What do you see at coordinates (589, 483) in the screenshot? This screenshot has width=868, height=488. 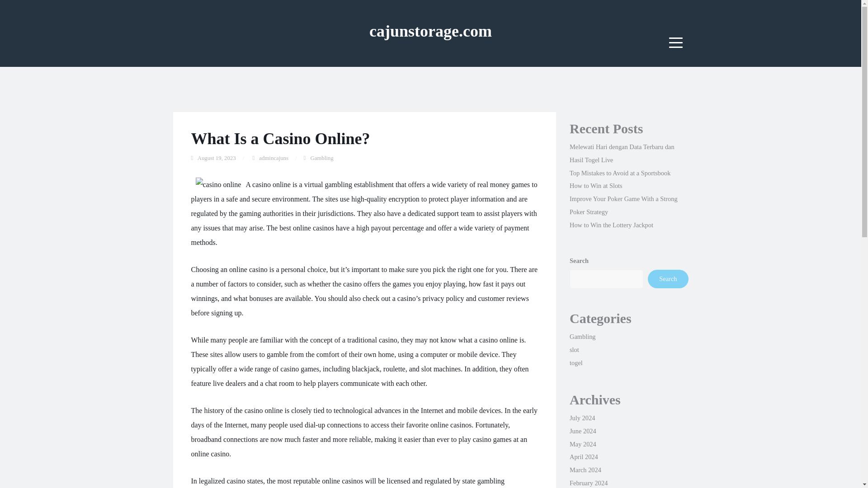 I see `February 2024` at bounding box center [589, 483].